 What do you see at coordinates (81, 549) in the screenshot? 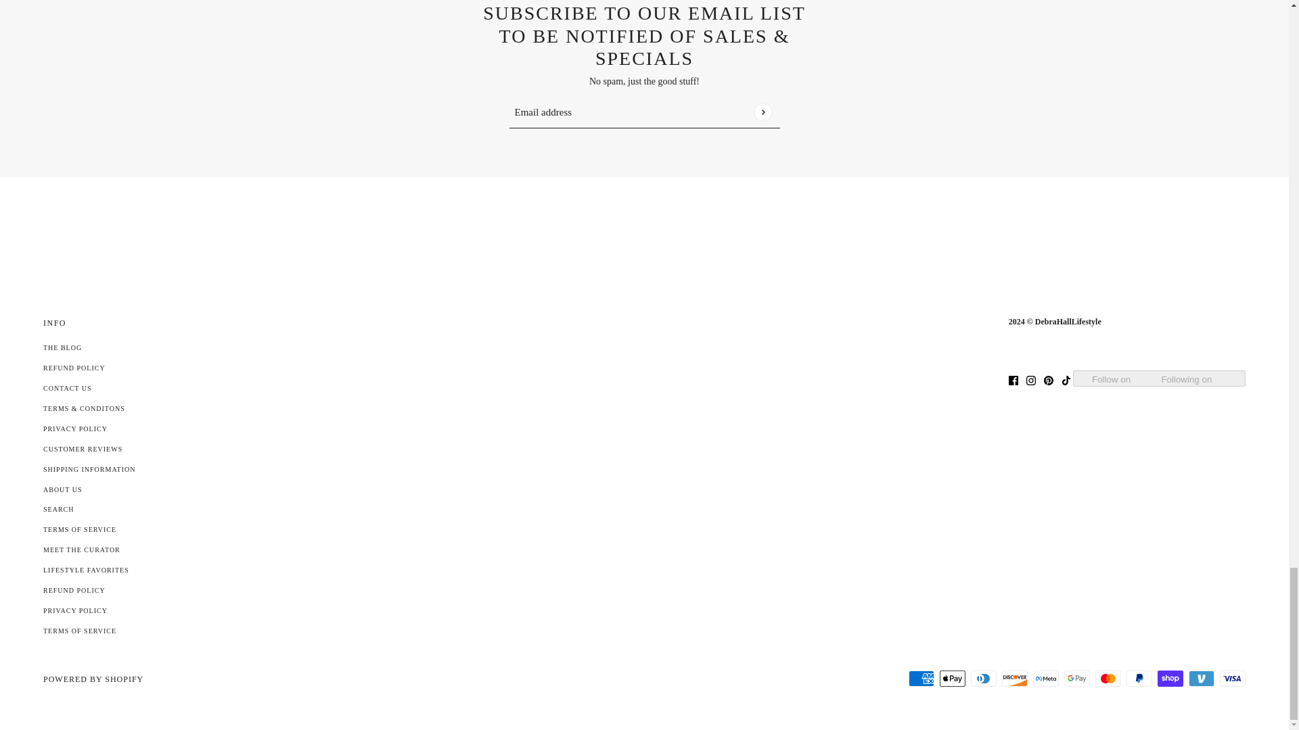
I see `Meet The Curator` at bounding box center [81, 549].